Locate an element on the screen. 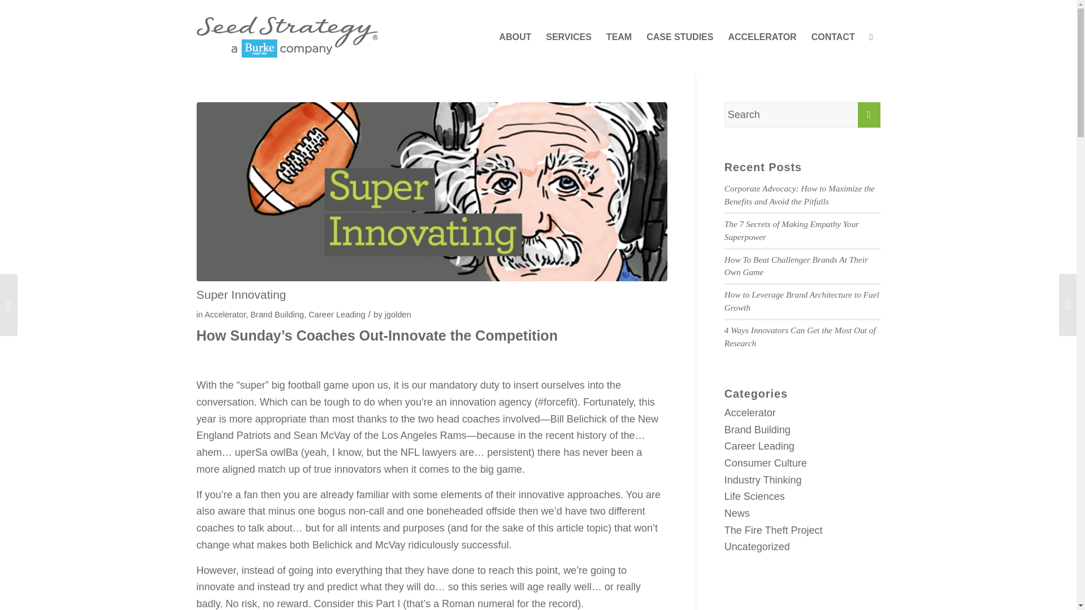 The width and height of the screenshot is (1085, 610). How to Leverage Brand Architecture to Fuel Growth is located at coordinates (801, 300).